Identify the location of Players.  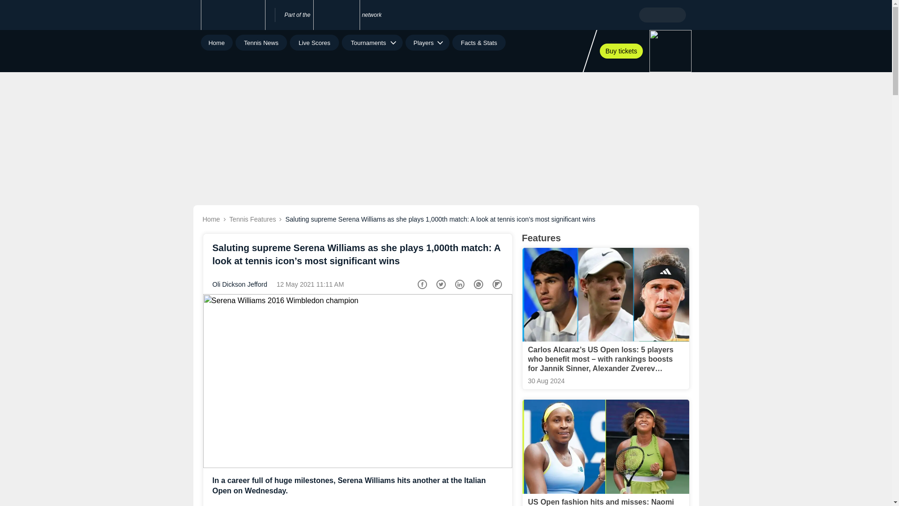
(427, 43).